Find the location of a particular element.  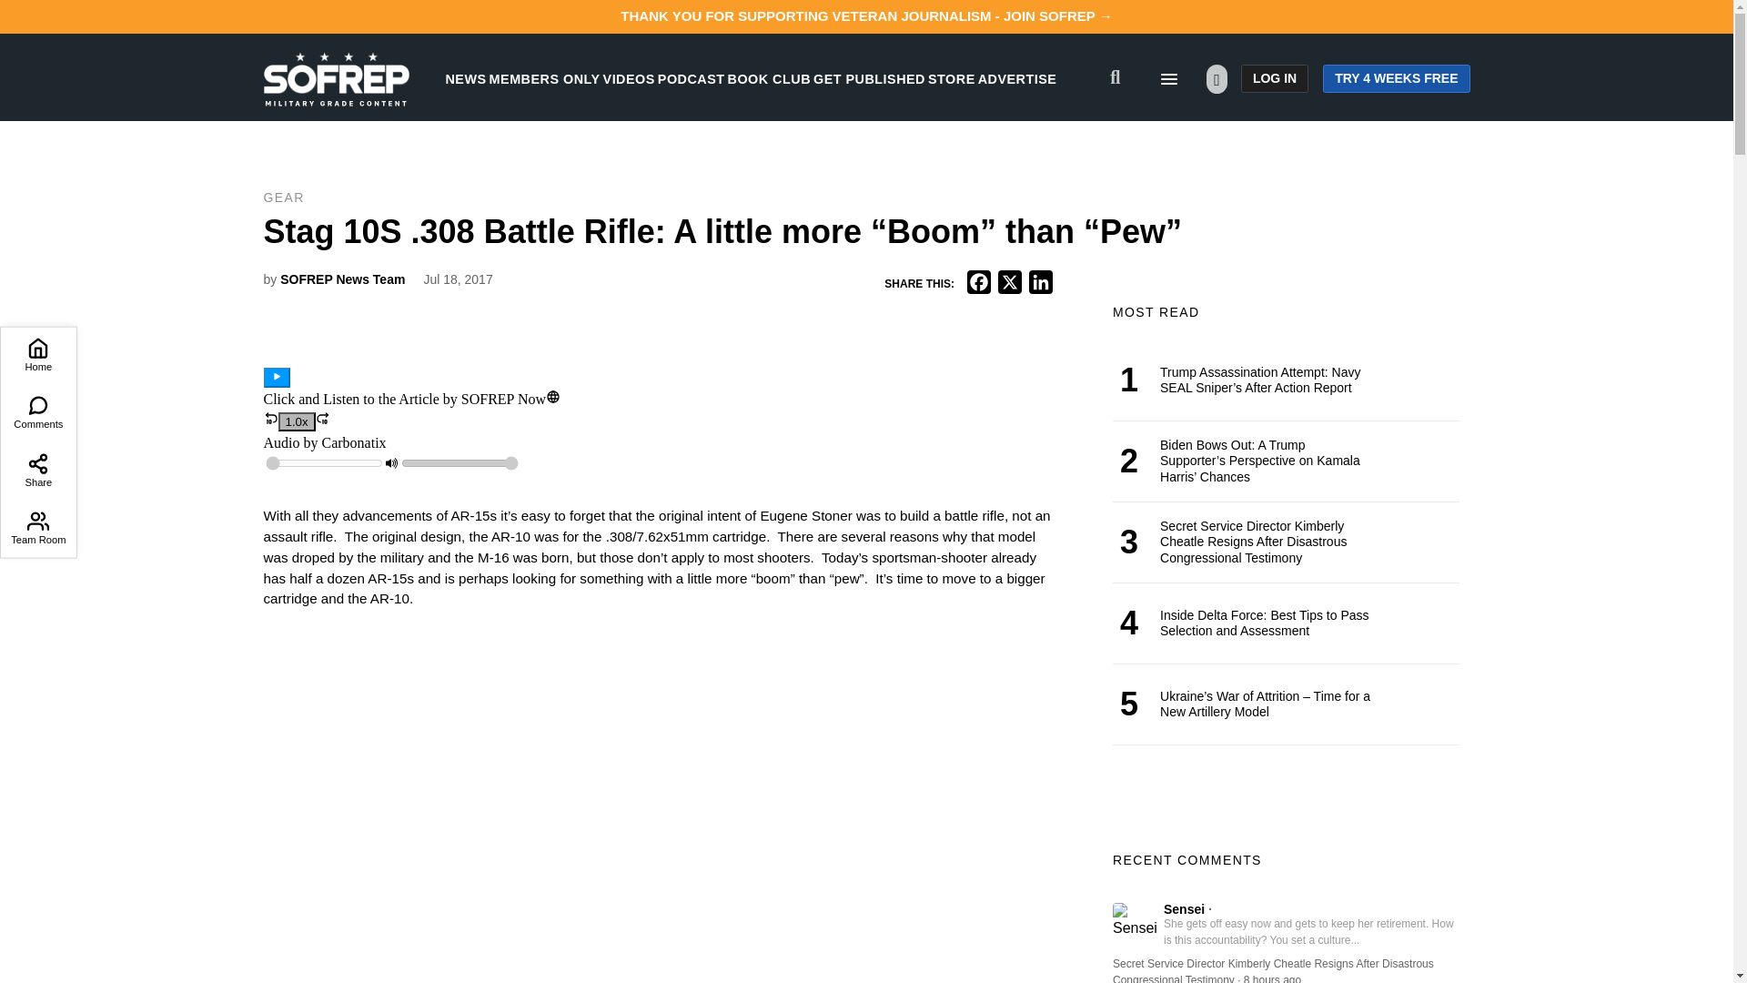

ADVERTISE is located at coordinates (1017, 78).